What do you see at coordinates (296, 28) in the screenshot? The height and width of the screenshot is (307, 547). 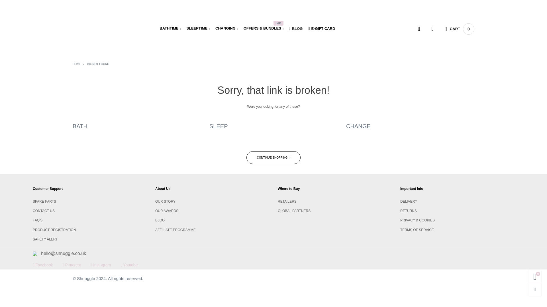 I see `BLOG` at bounding box center [296, 28].